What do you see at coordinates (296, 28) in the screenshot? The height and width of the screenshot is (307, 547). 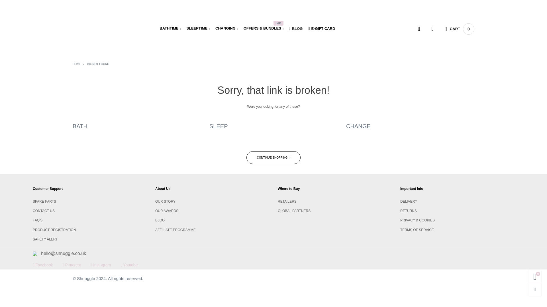 I see `BLOG` at bounding box center [296, 28].